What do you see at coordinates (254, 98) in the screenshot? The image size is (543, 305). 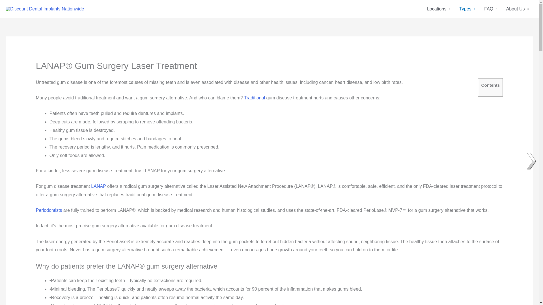 I see `Traditional` at bounding box center [254, 98].